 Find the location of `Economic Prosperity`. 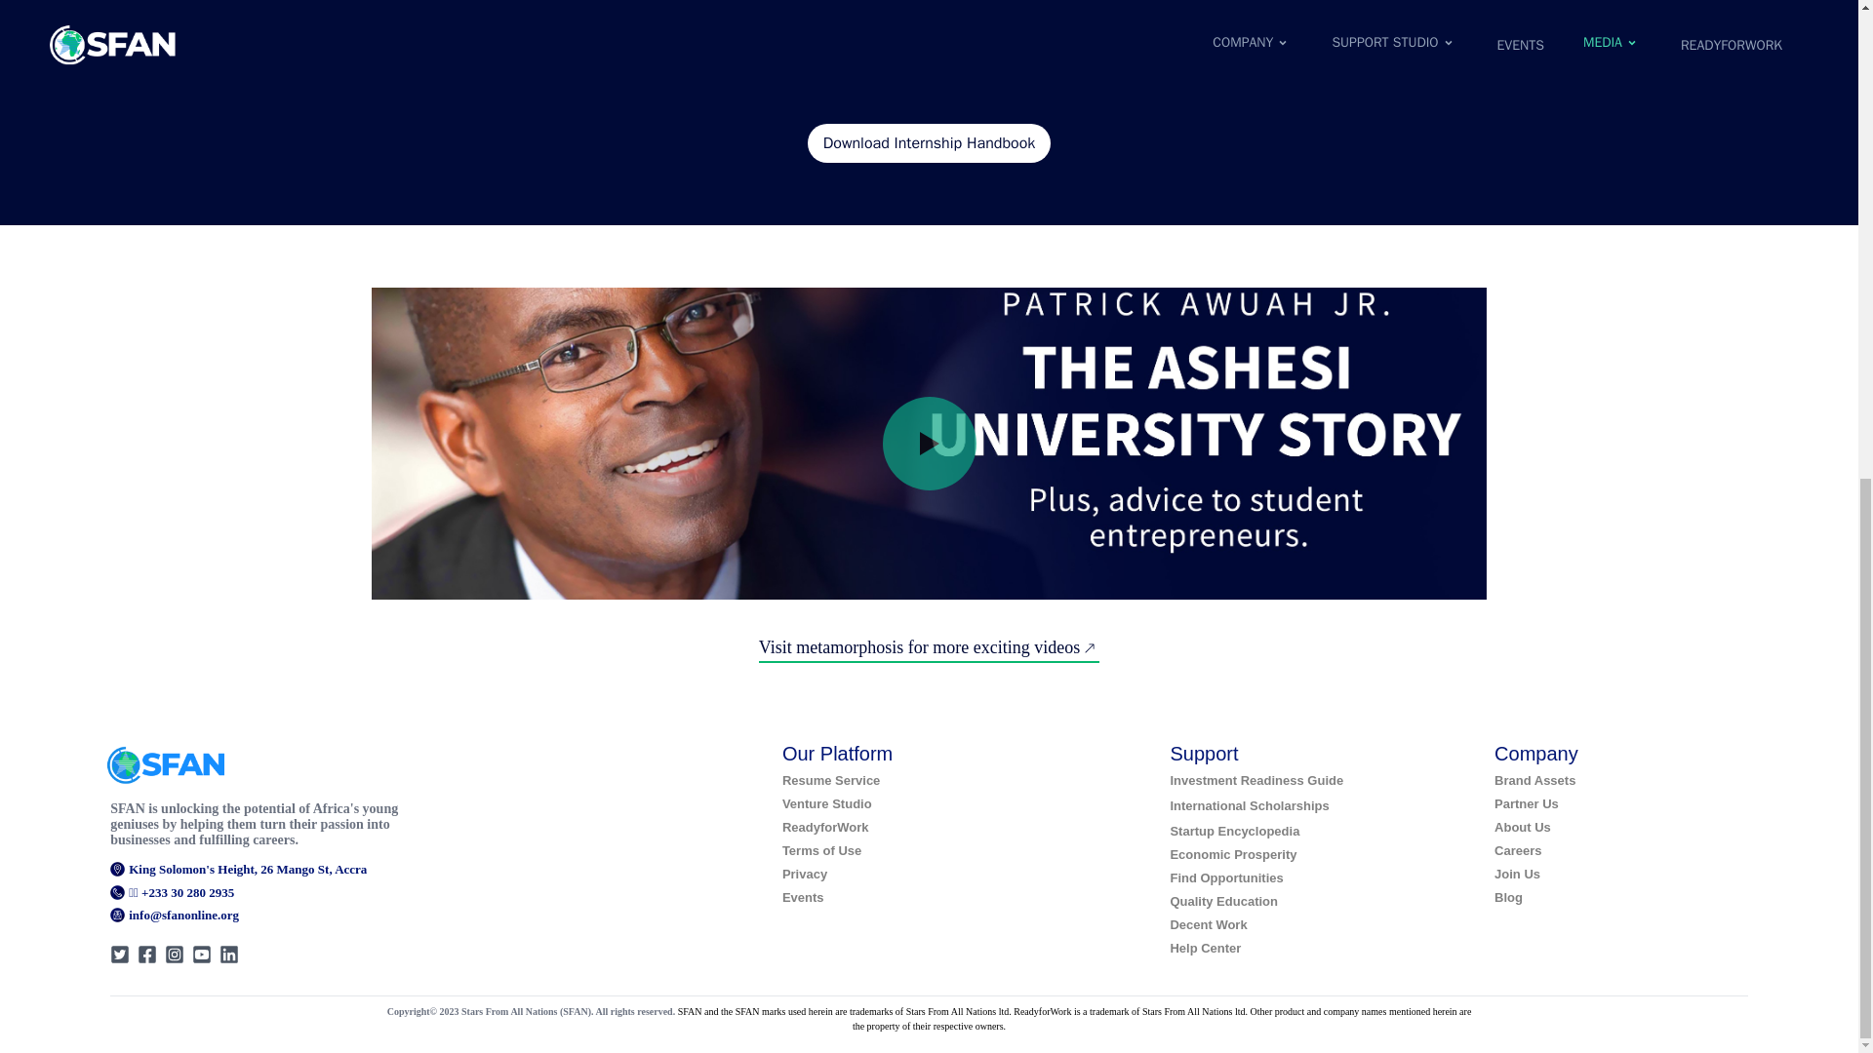

Economic Prosperity is located at coordinates (1232, 854).